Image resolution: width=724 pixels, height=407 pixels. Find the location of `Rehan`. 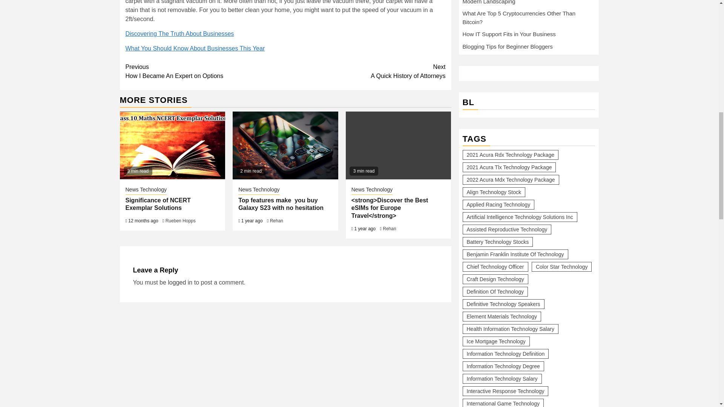

Rehan is located at coordinates (205, 72).